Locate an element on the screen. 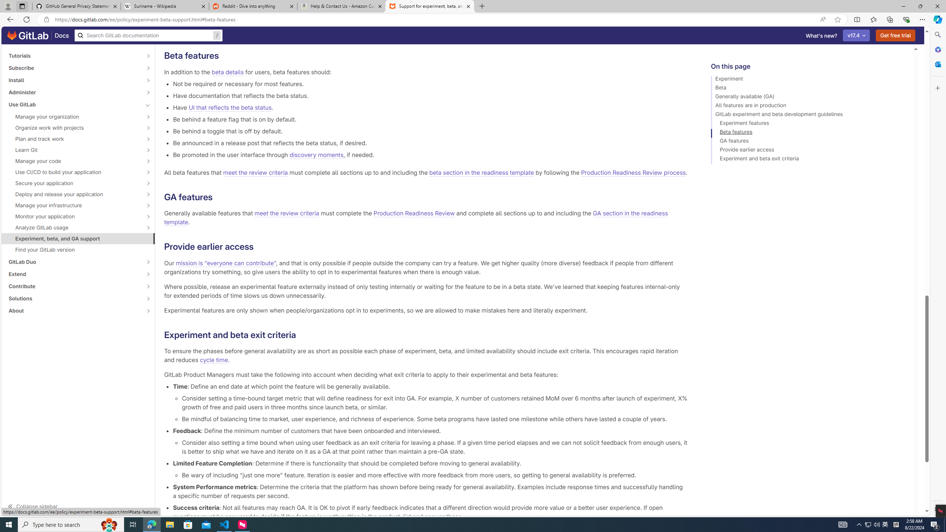  Manage your code is located at coordinates (74, 161).